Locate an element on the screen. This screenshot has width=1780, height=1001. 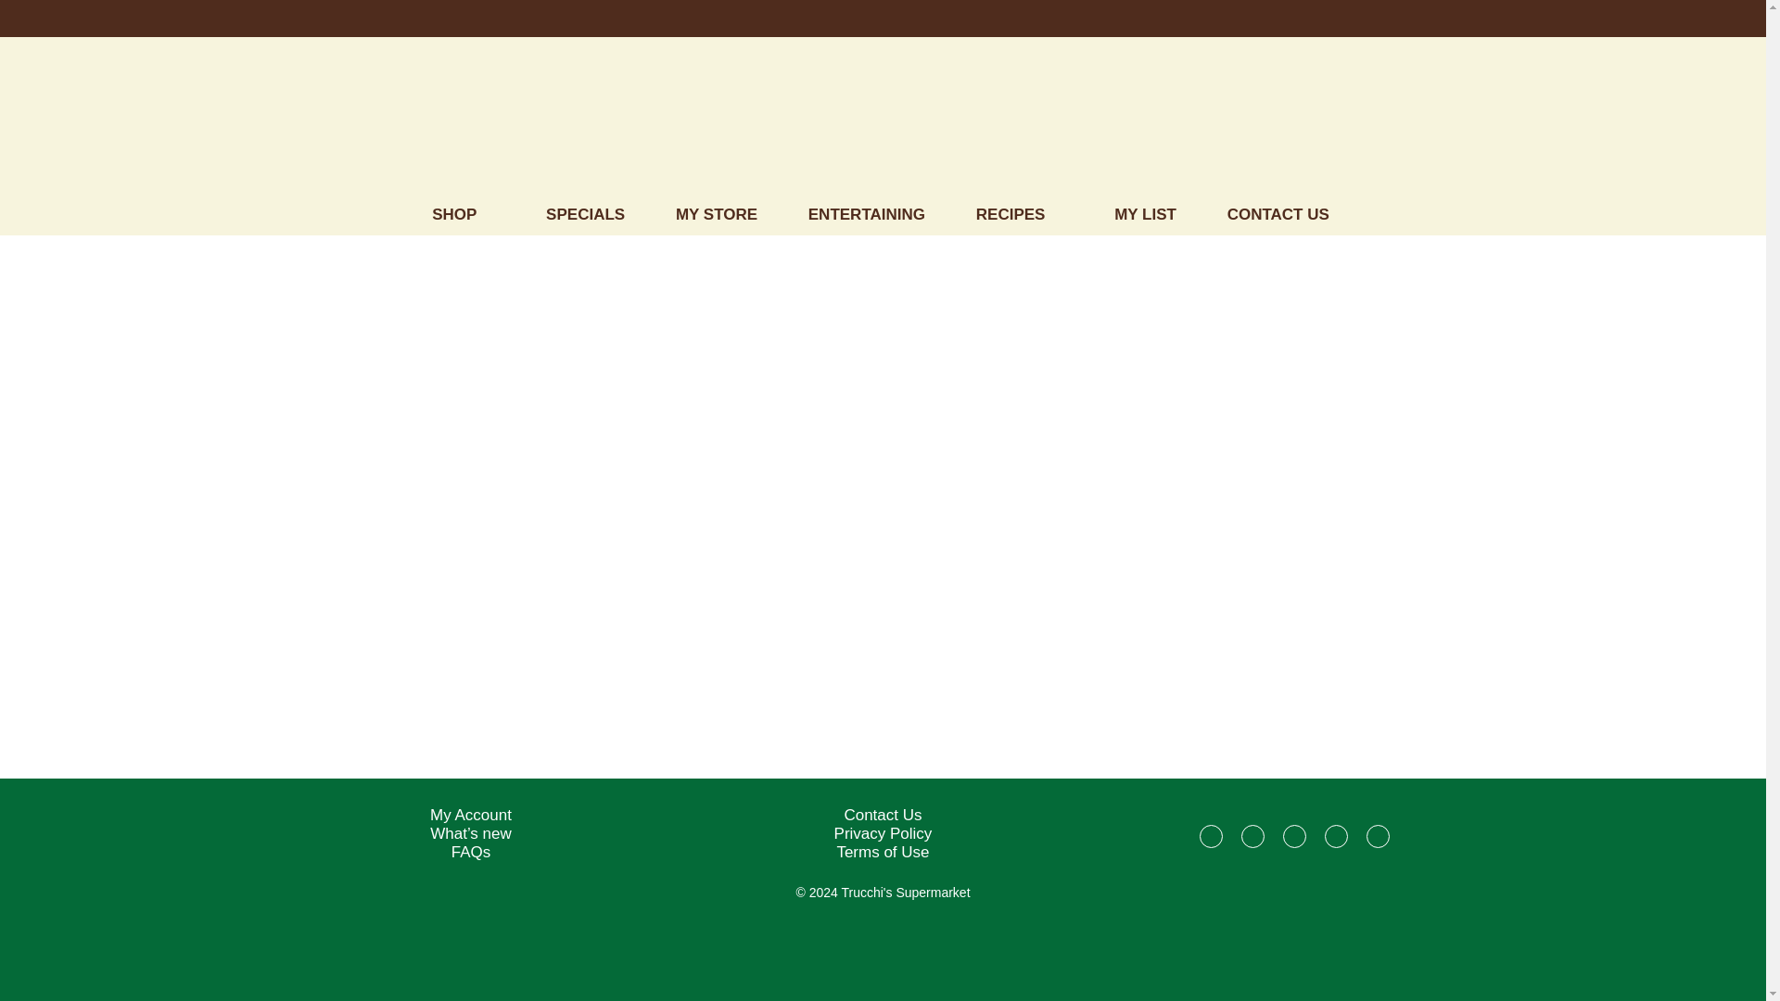
facebook is located at coordinates (1211, 843).